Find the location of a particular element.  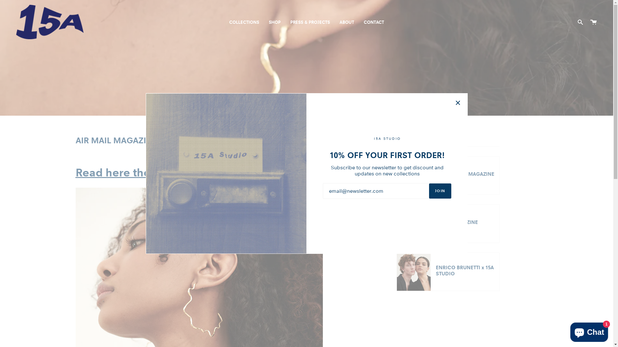

PRESS & PROJECTS is located at coordinates (310, 22).